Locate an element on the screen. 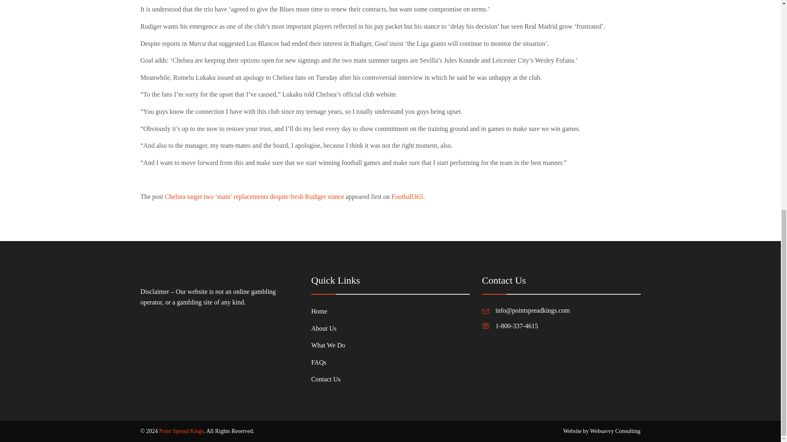 This screenshot has height=442, width=787. Football365 is located at coordinates (407, 196).